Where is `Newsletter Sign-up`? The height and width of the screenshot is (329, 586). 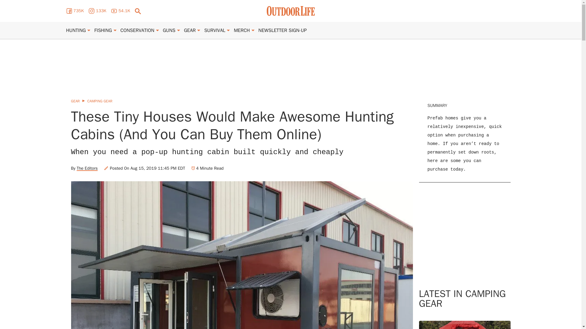 Newsletter Sign-up is located at coordinates (282, 30).